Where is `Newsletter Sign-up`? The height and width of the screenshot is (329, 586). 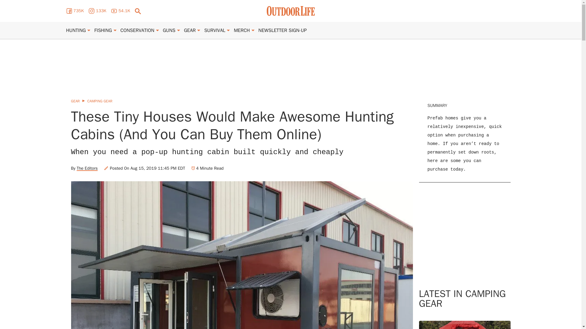 Newsletter Sign-up is located at coordinates (282, 30).